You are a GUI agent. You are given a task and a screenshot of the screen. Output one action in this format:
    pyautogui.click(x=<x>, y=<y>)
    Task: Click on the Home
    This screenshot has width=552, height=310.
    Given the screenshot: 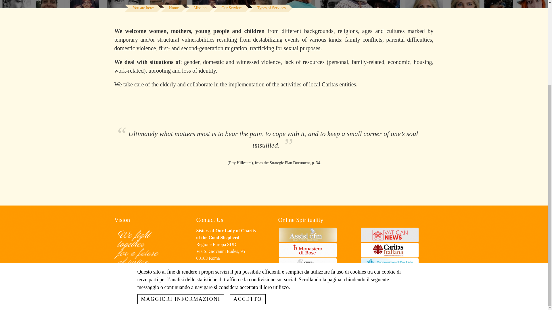 What is the action you would take?
    pyautogui.click(x=174, y=8)
    